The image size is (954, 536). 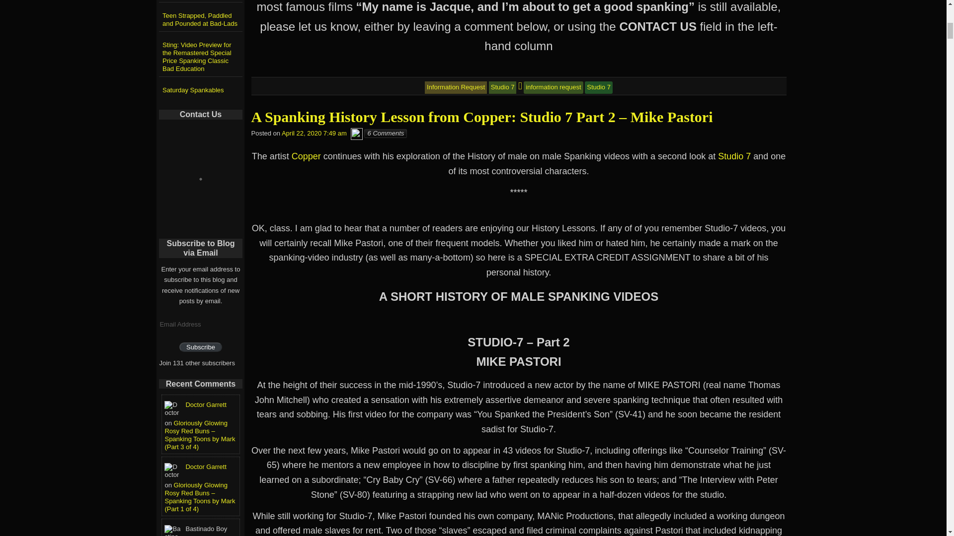 I want to click on Information Request, so click(x=455, y=87).